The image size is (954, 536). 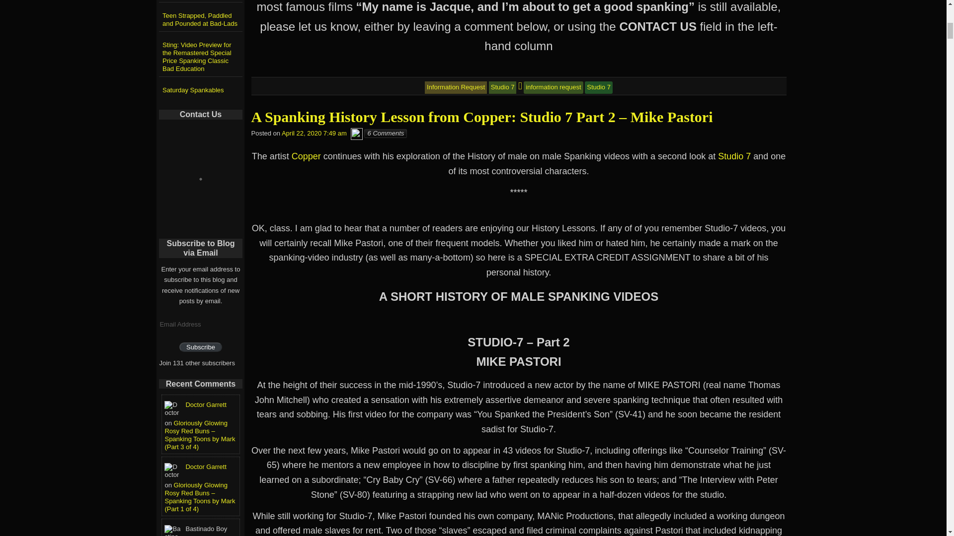 I want to click on Information Request, so click(x=455, y=87).